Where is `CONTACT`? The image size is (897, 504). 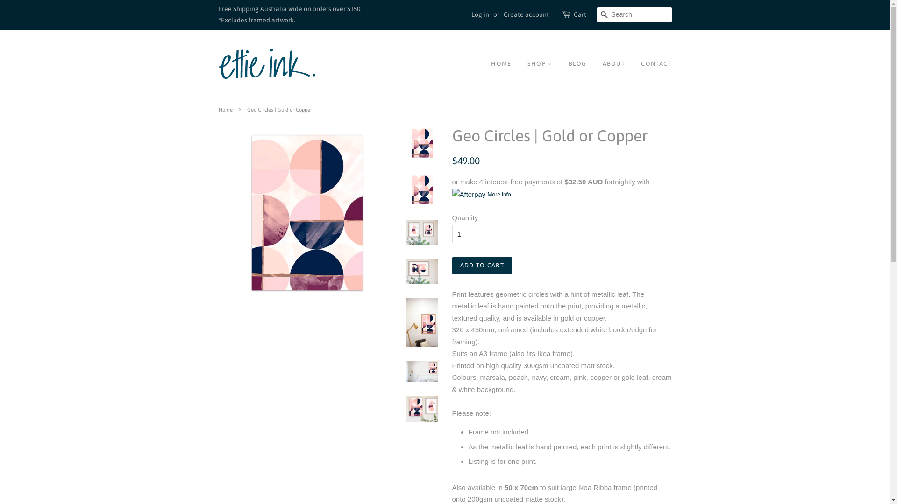
CONTACT is located at coordinates (653, 64).